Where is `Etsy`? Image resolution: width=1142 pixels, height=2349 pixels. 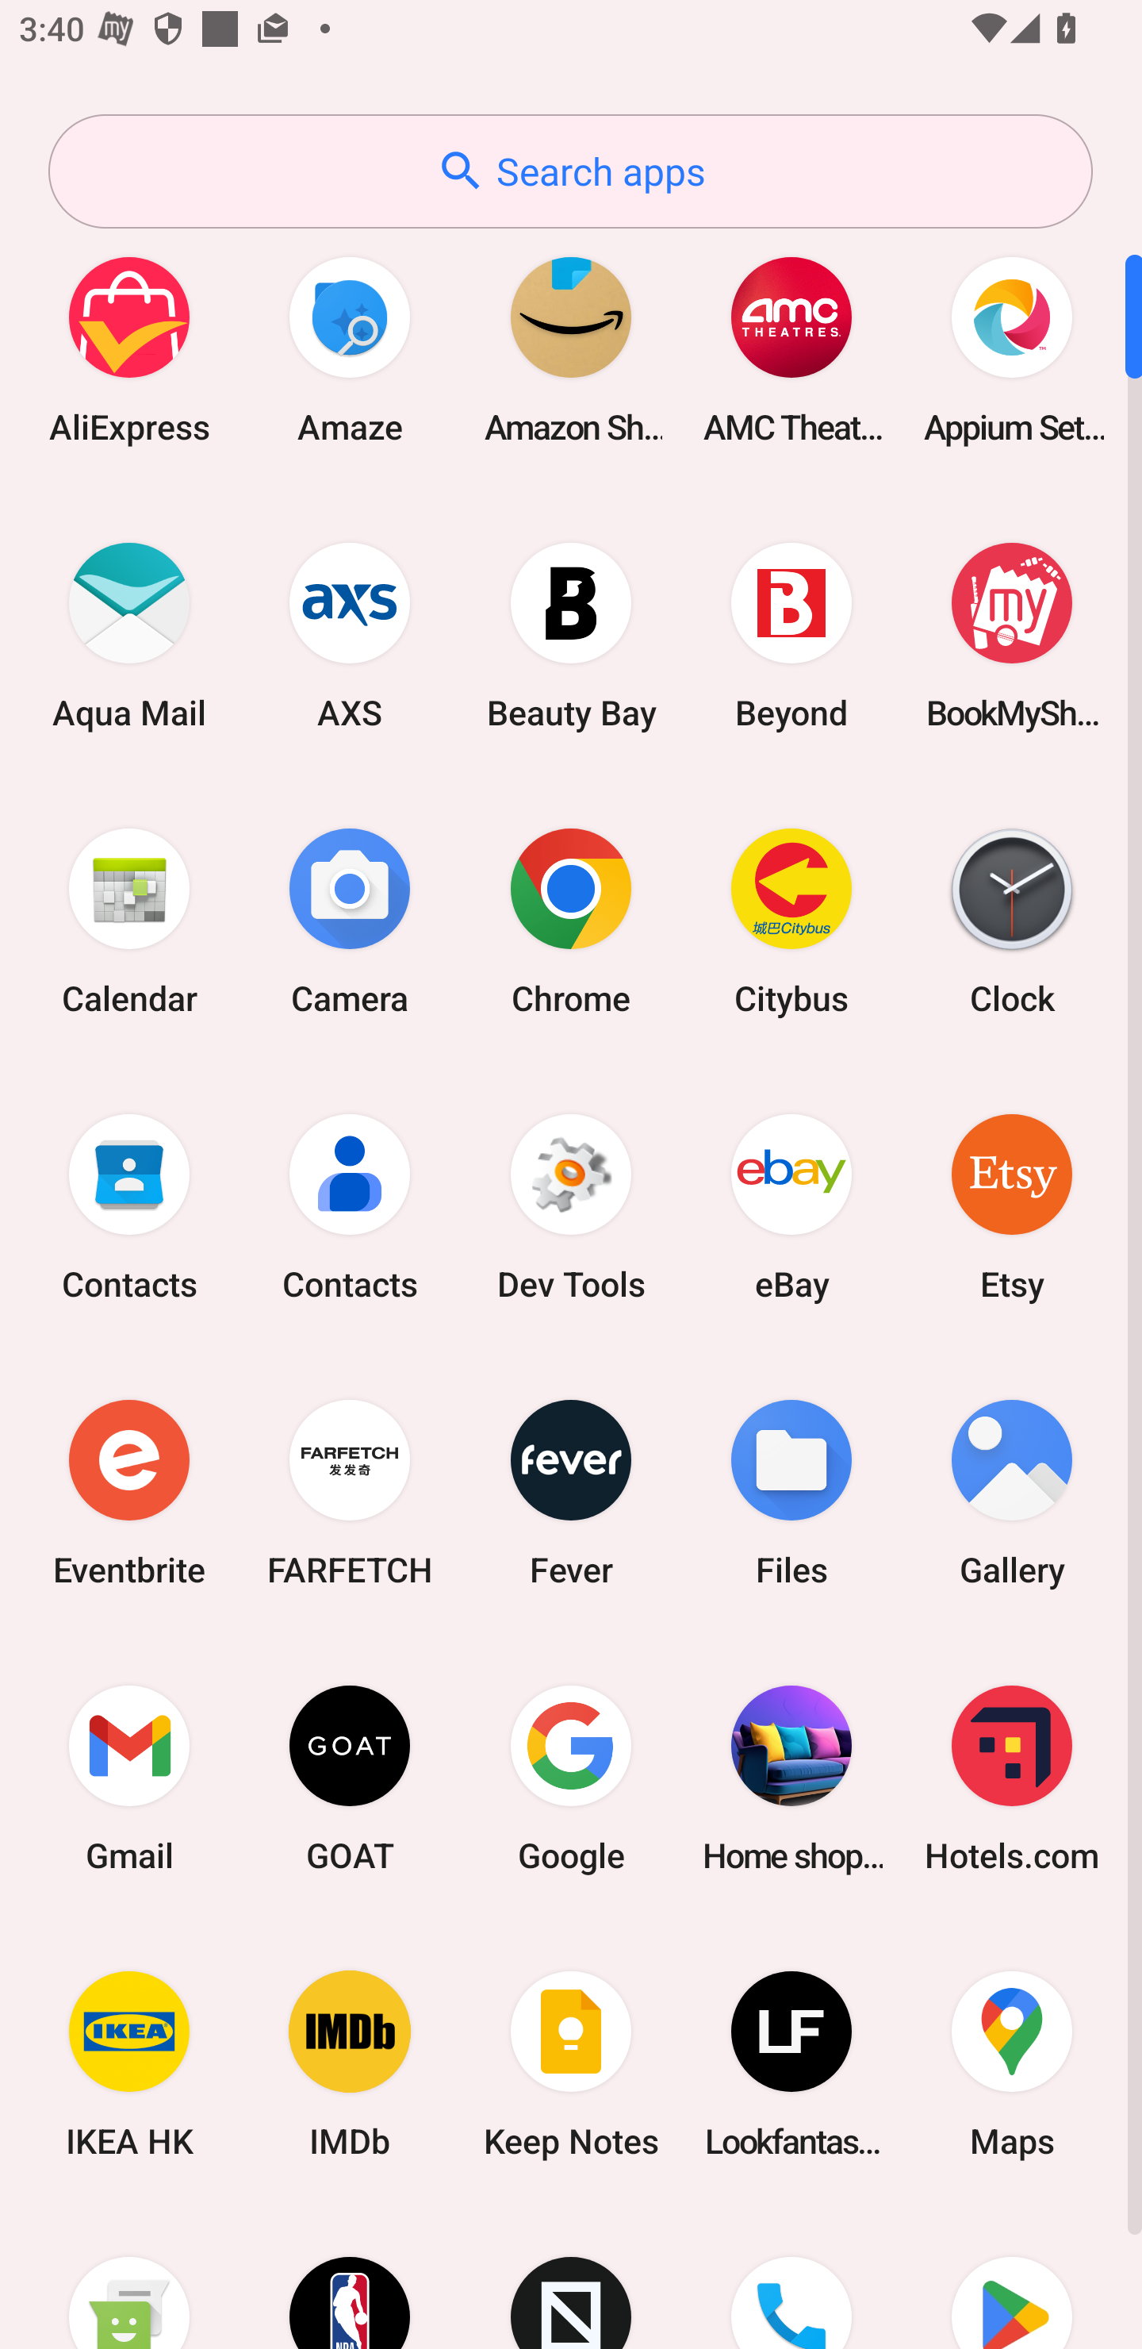 Etsy is located at coordinates (1012, 1206).